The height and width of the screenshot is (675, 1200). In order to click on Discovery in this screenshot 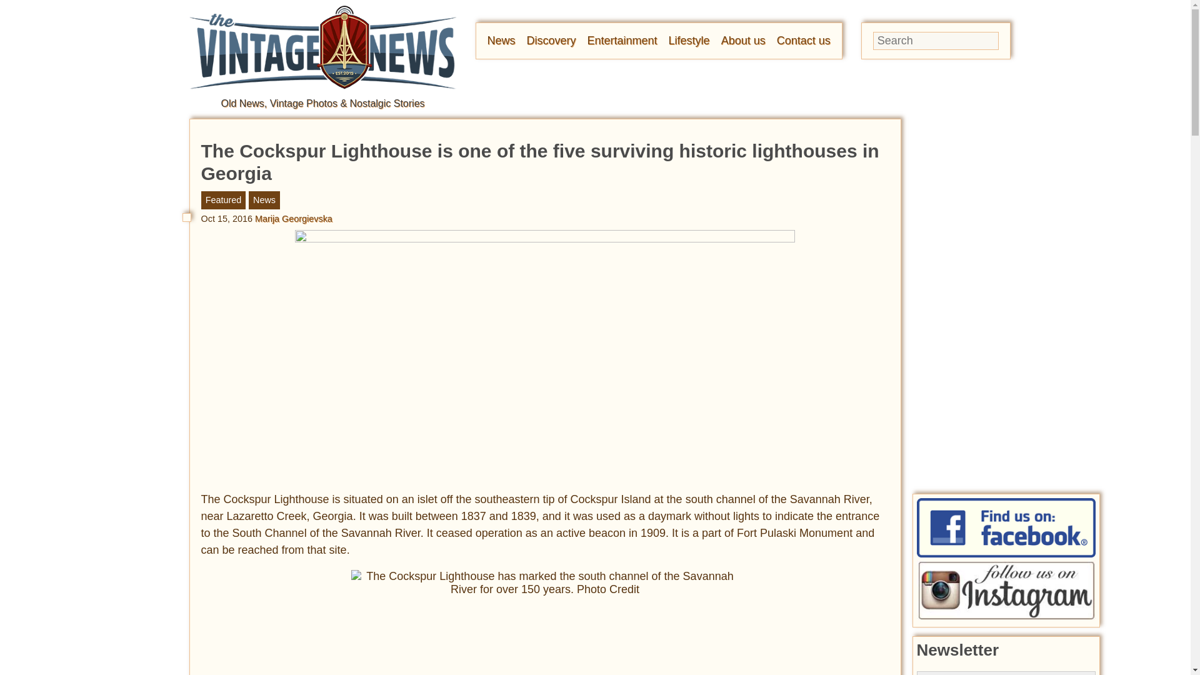, I will do `click(551, 40)`.